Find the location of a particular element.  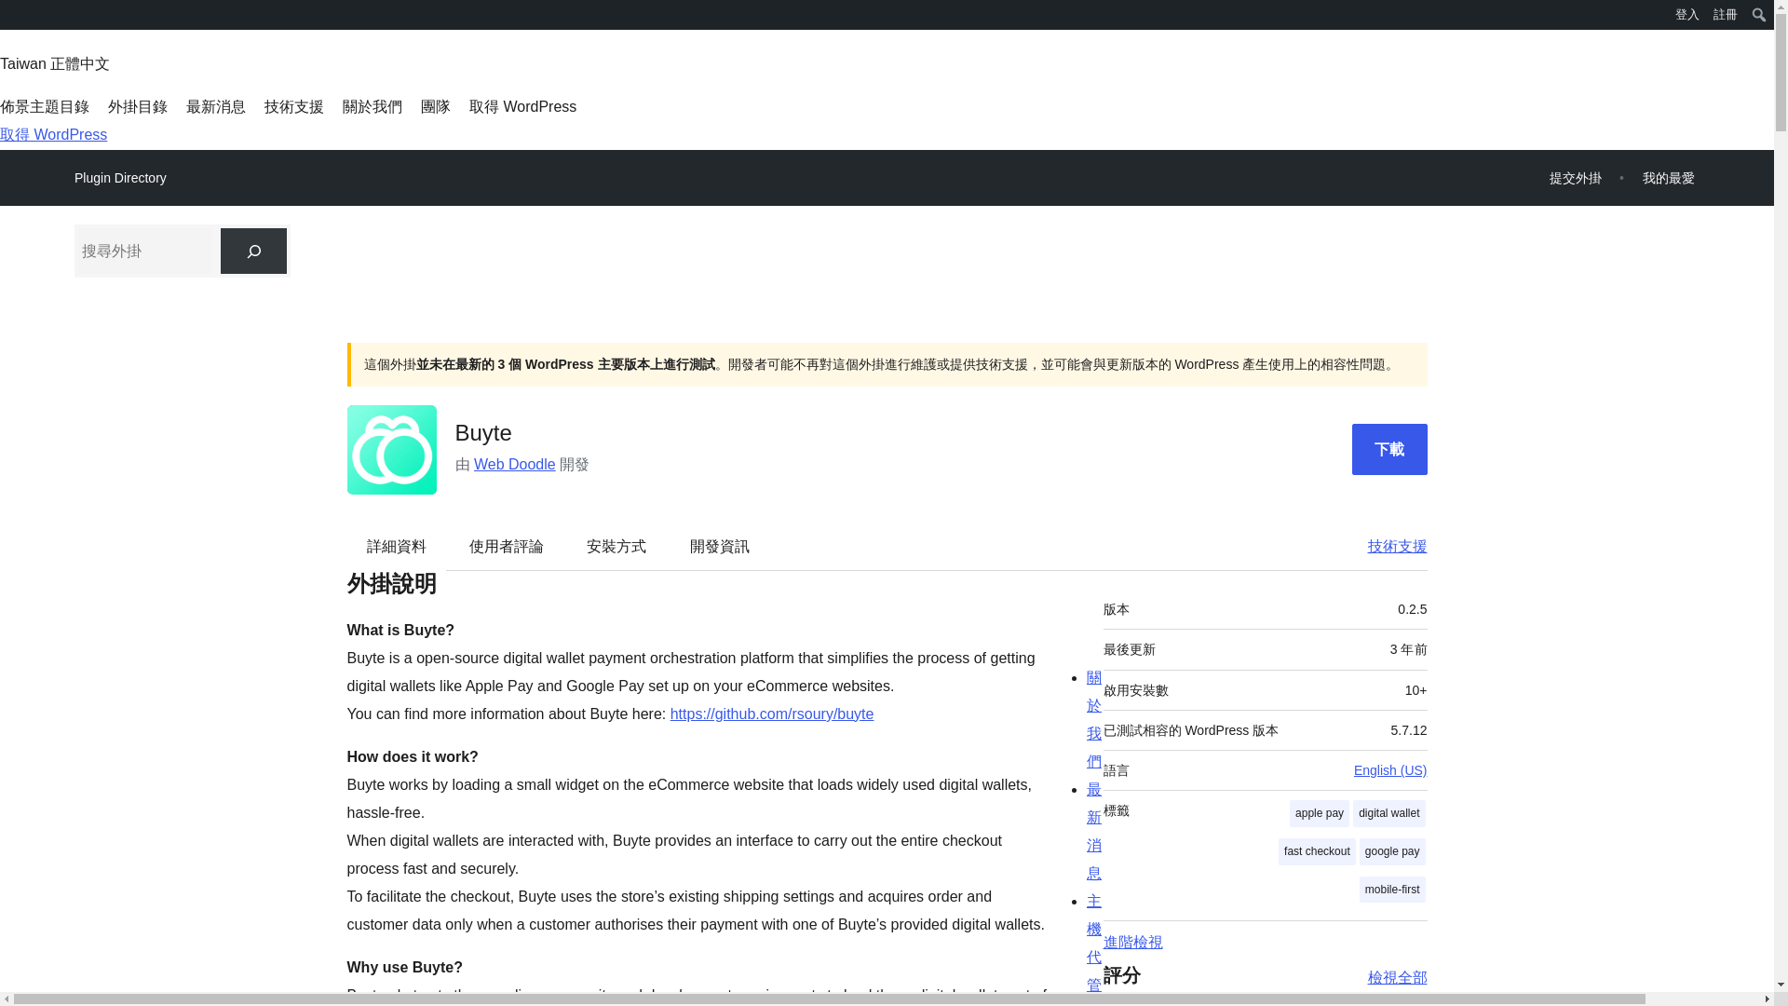

Web Doodle is located at coordinates (514, 464).